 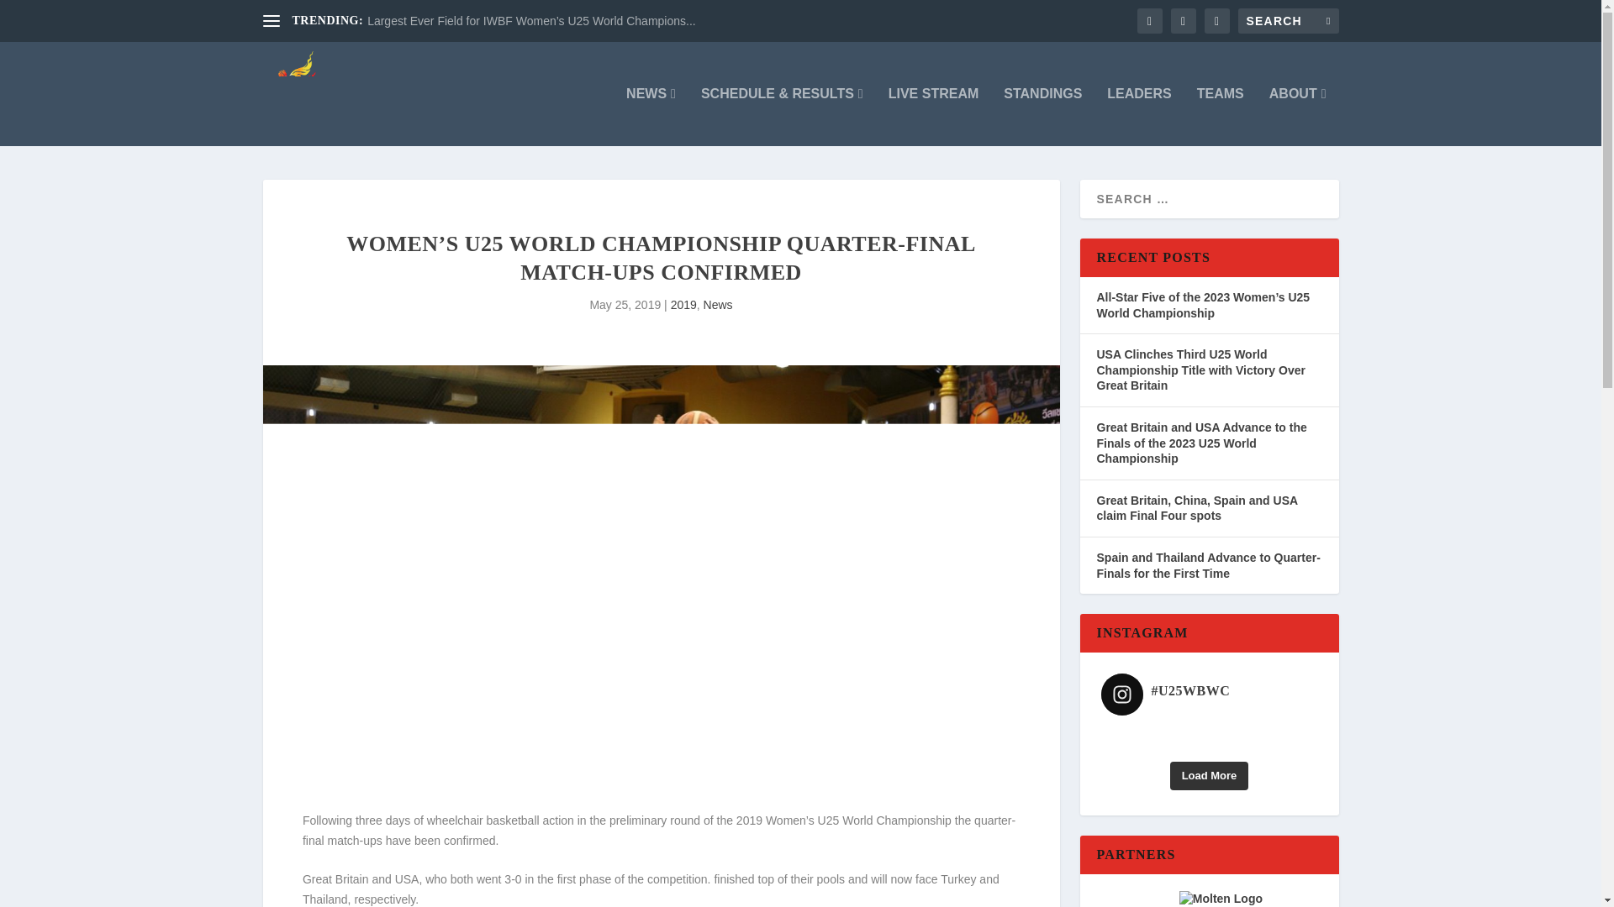 What do you see at coordinates (684, 305) in the screenshot?
I see `2019` at bounding box center [684, 305].